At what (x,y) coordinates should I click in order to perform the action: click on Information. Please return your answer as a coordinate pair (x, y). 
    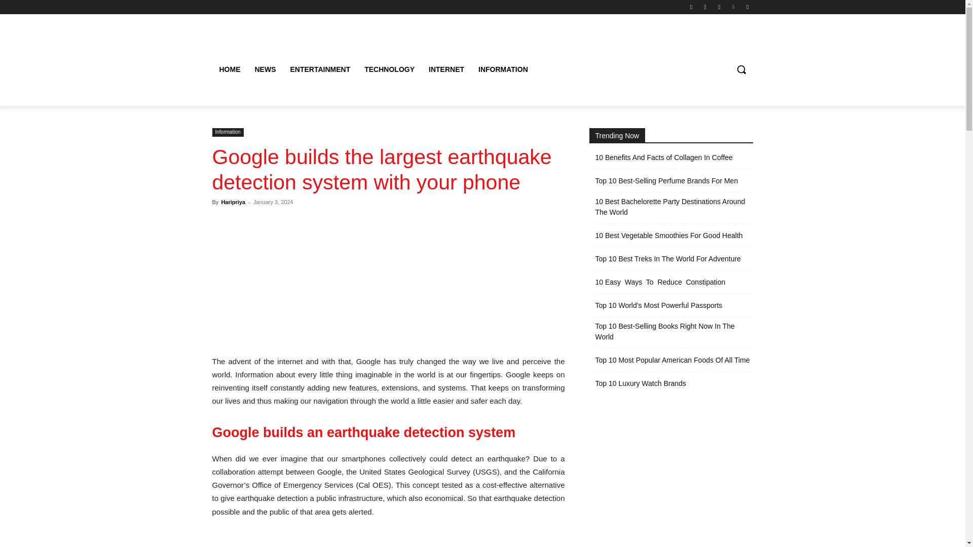
    Looking at the image, I should click on (228, 132).